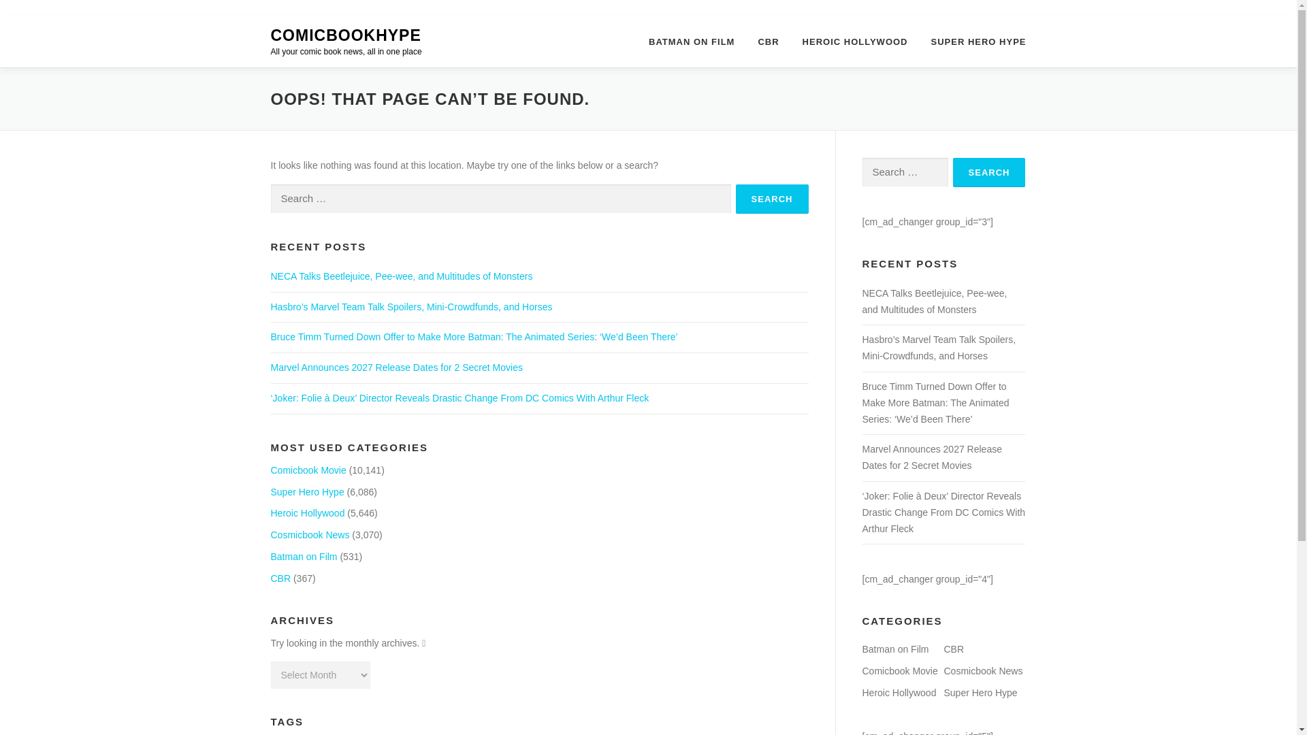 The height and width of the screenshot is (735, 1307). I want to click on Skip to content, so click(31, 24).